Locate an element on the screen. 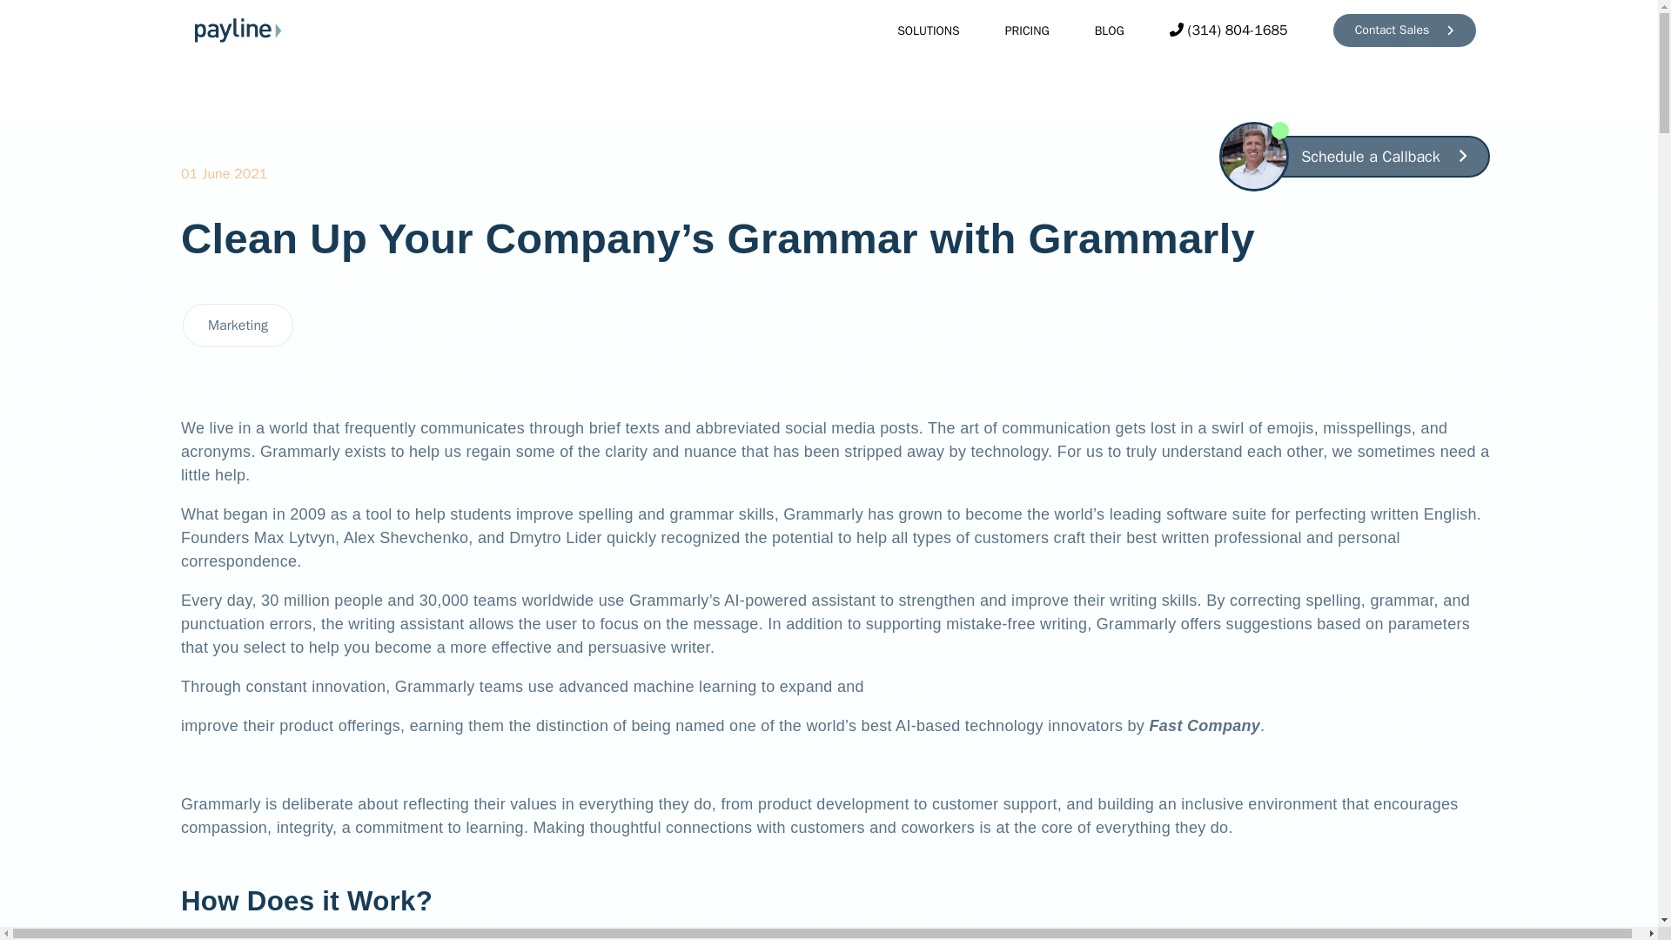  Schedule a Callback is located at coordinates (1384, 157).